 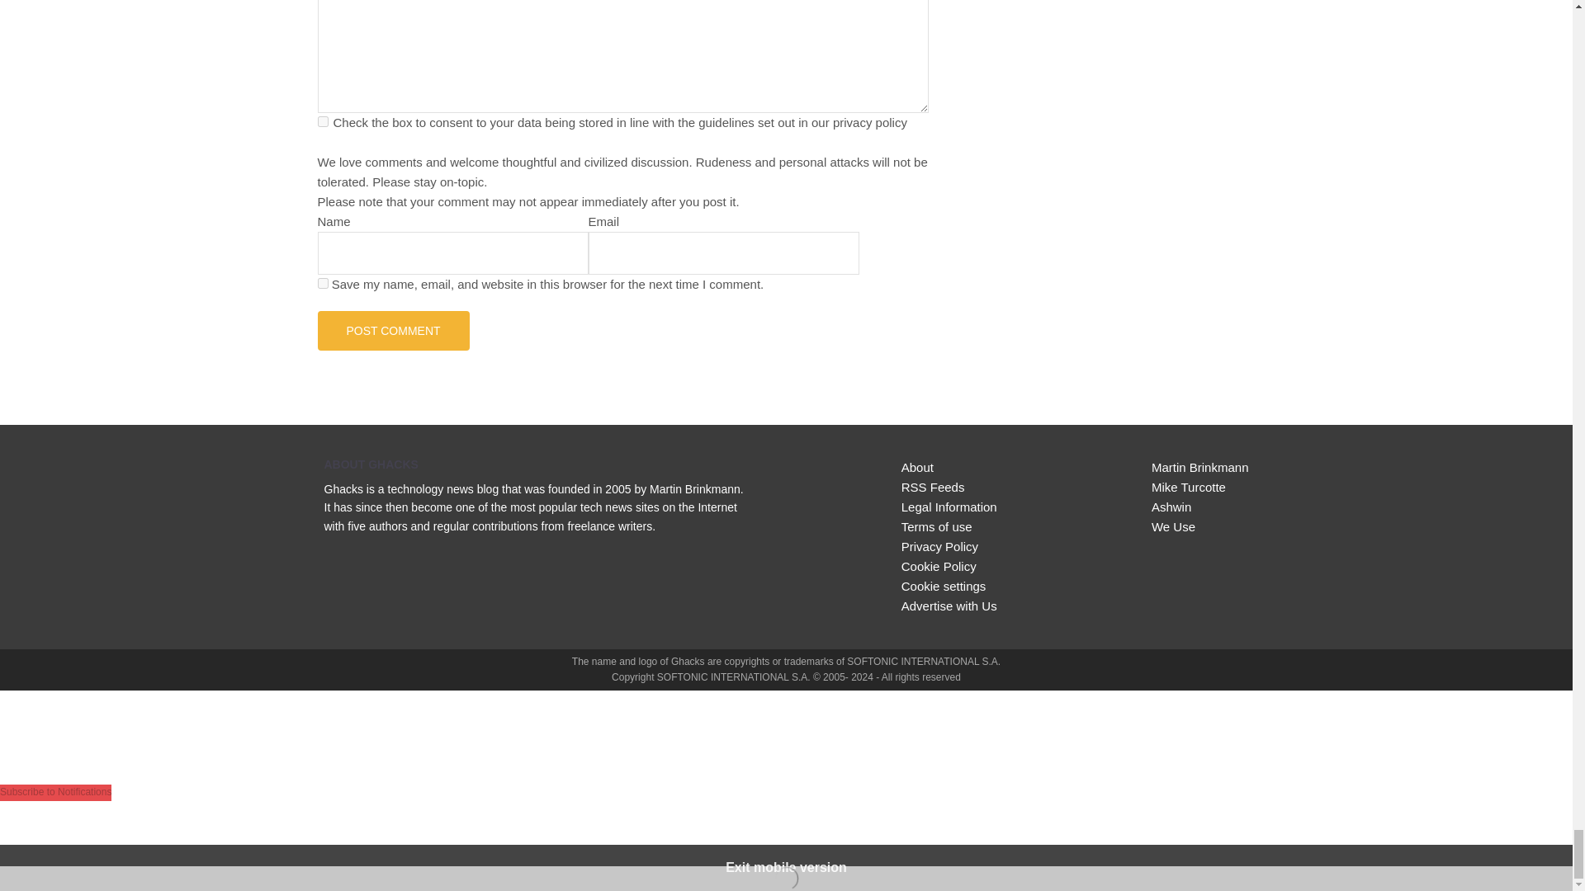 What do you see at coordinates (393, 330) in the screenshot?
I see `Post Comment` at bounding box center [393, 330].